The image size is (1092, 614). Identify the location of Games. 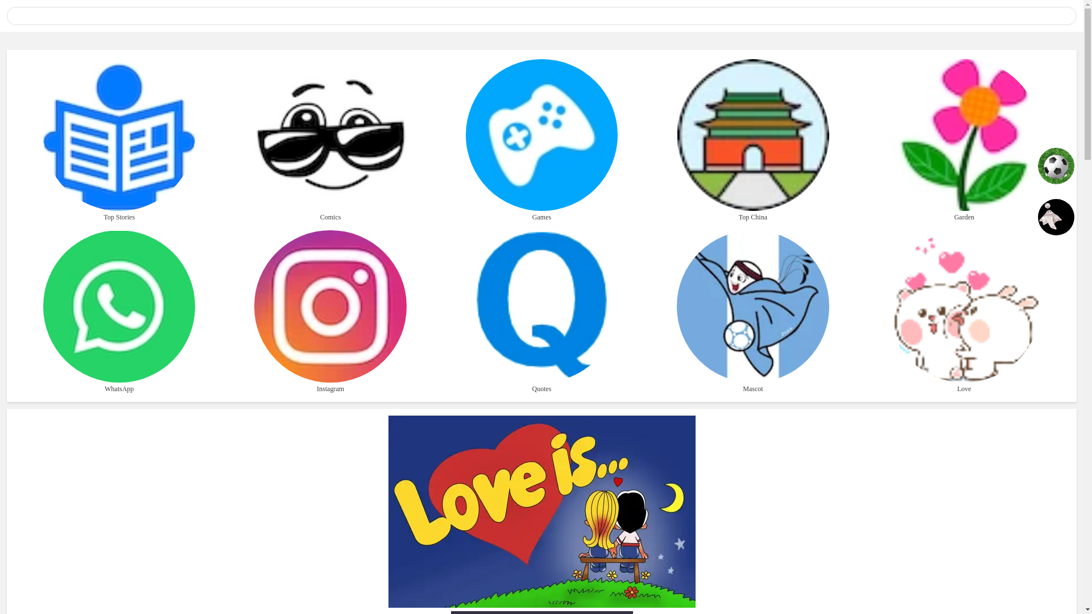
(541, 141).